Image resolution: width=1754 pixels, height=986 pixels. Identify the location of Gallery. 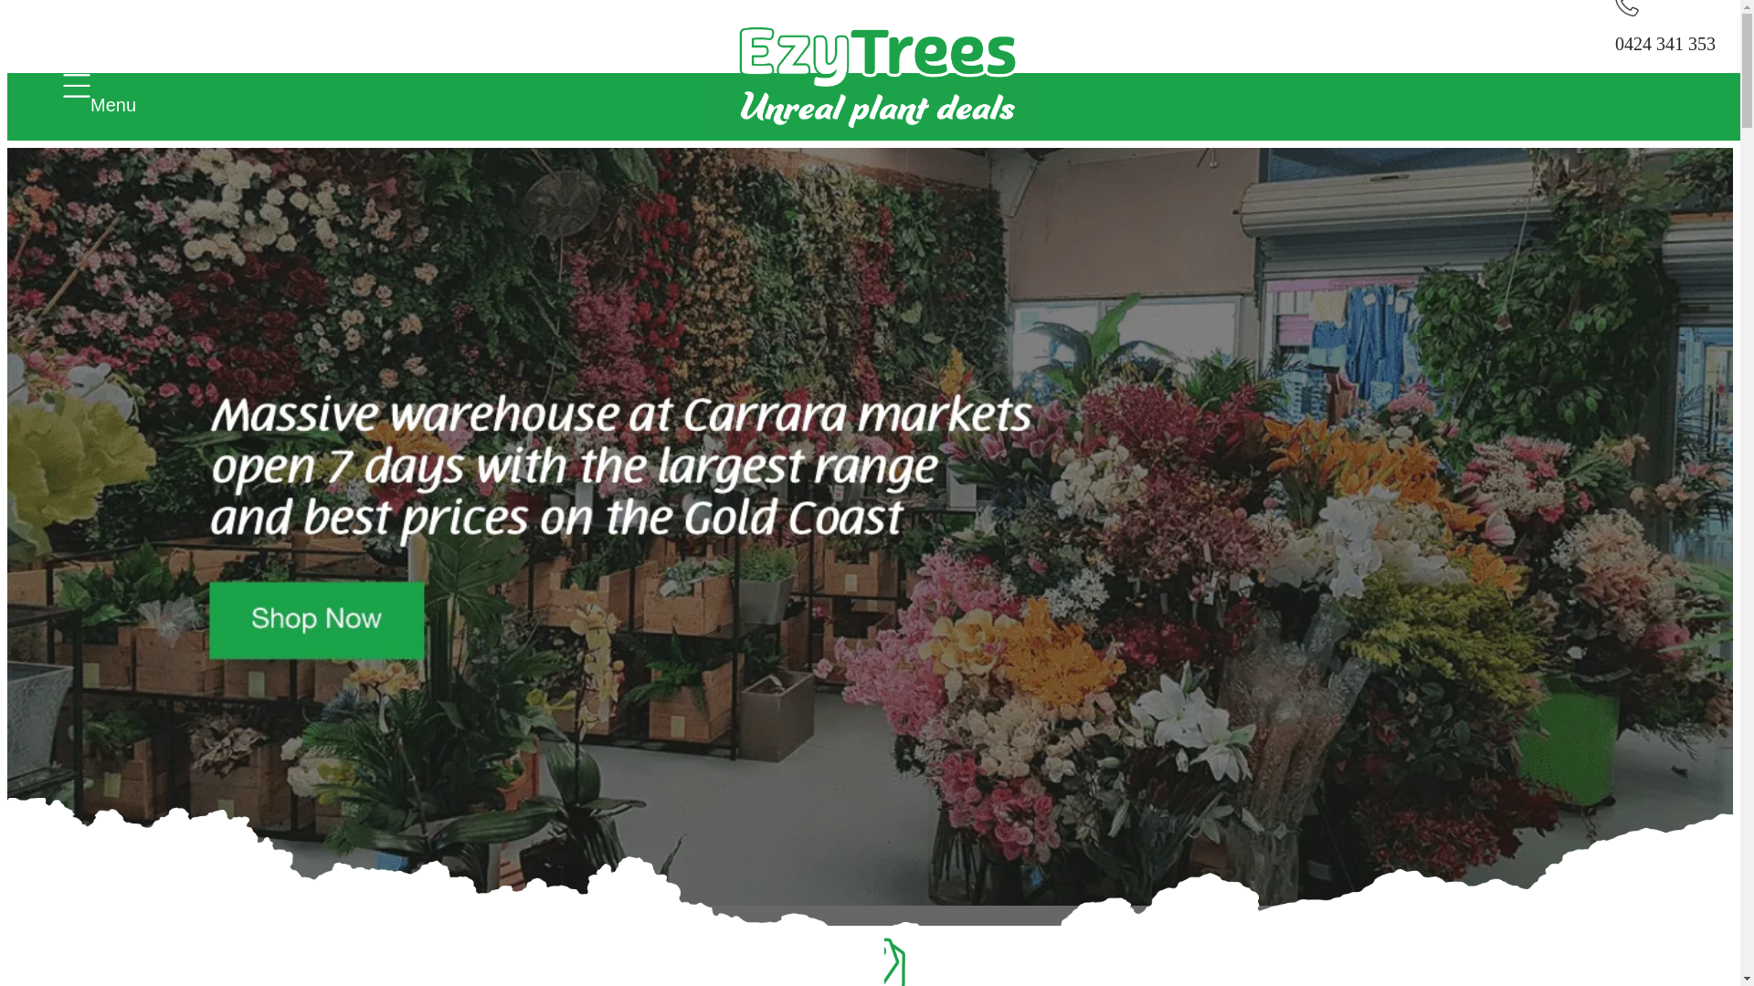
(125, 624).